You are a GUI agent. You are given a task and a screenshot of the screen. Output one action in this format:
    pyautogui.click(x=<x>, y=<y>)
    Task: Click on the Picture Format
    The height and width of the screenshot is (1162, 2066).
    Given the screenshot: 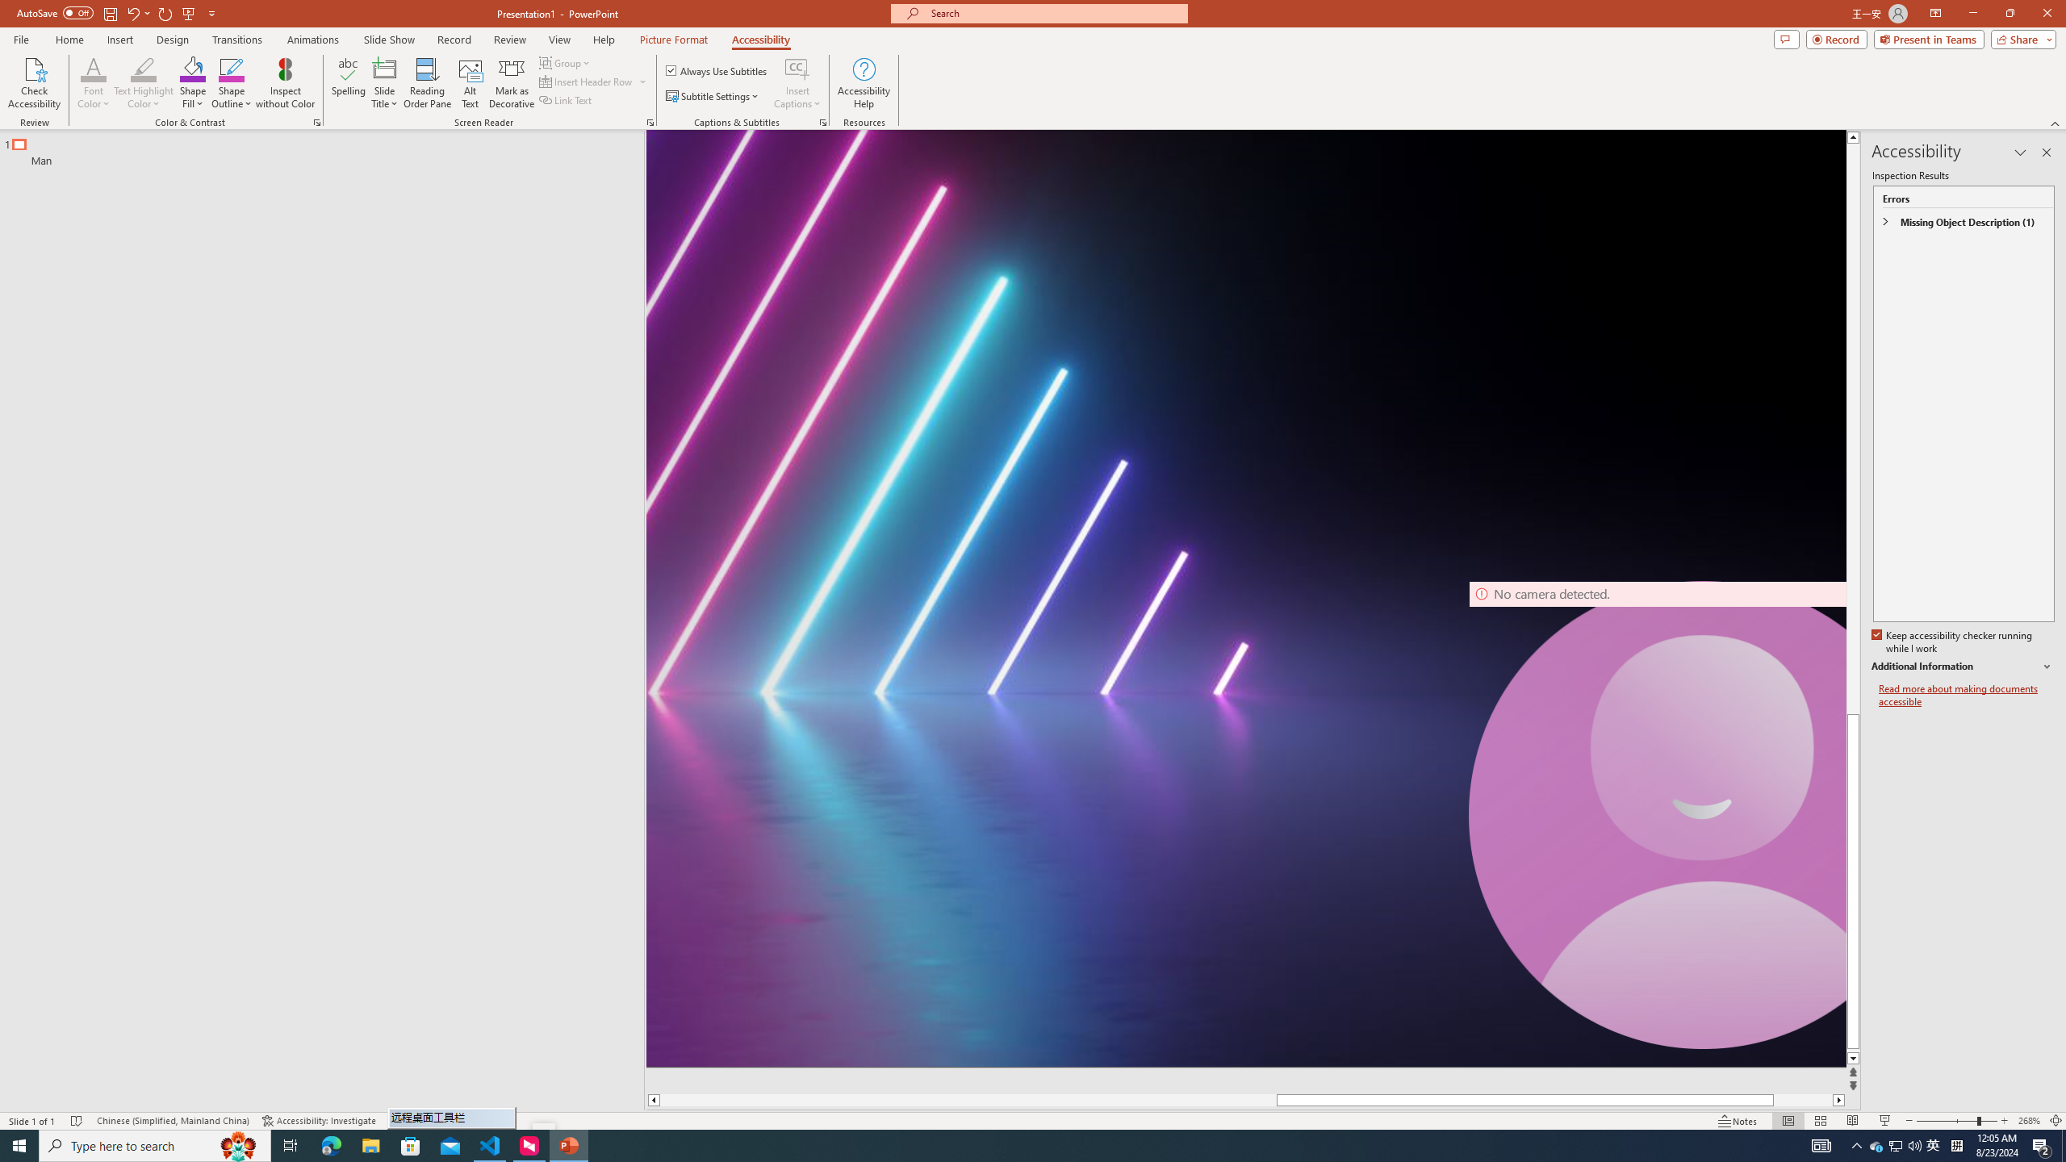 What is the action you would take?
    pyautogui.click(x=675, y=40)
    